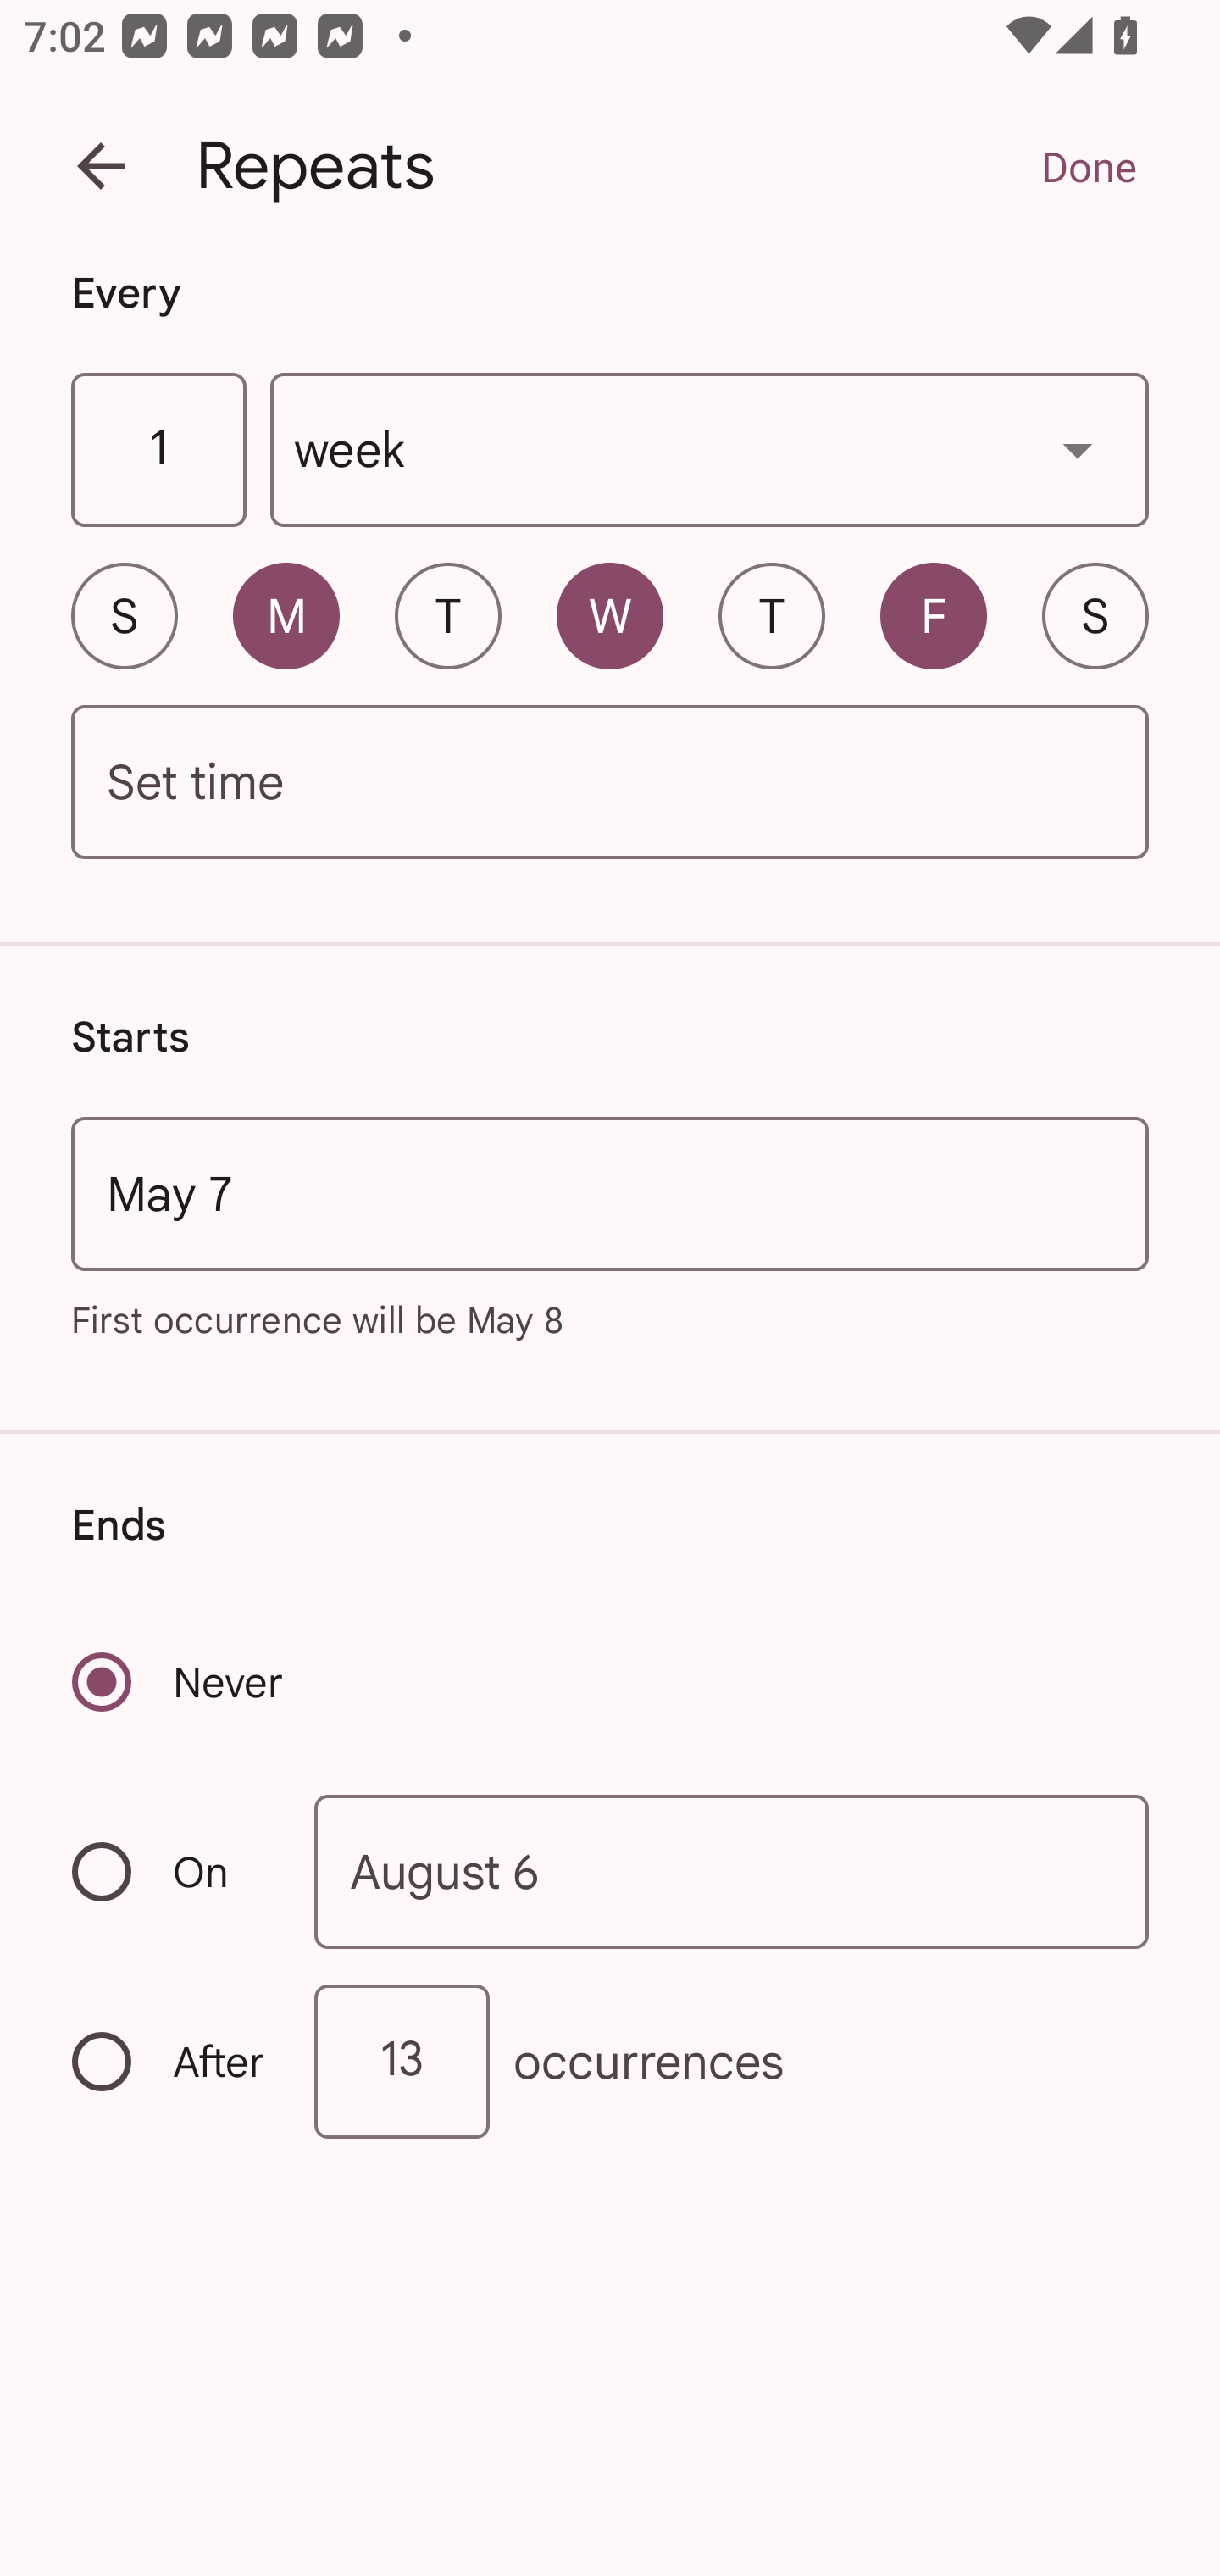  What do you see at coordinates (158, 451) in the screenshot?
I see `1` at bounding box center [158, 451].